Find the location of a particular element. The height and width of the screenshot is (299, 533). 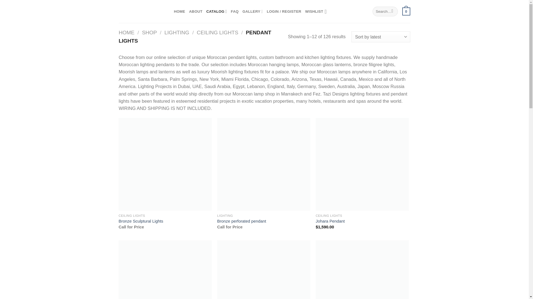

ABOUT is located at coordinates (196, 11).